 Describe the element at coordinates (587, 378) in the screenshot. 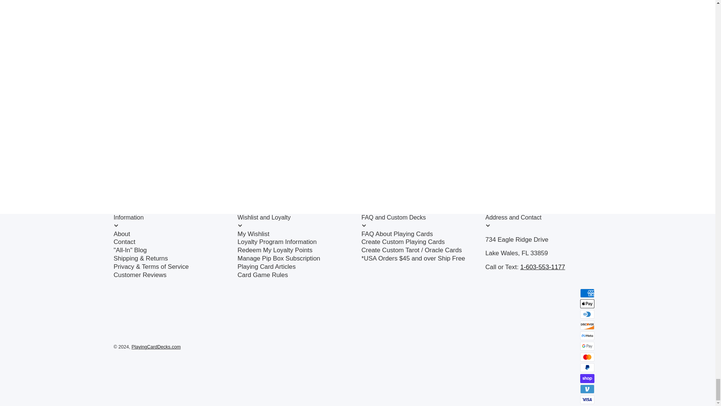

I see `Shop Pay` at that location.